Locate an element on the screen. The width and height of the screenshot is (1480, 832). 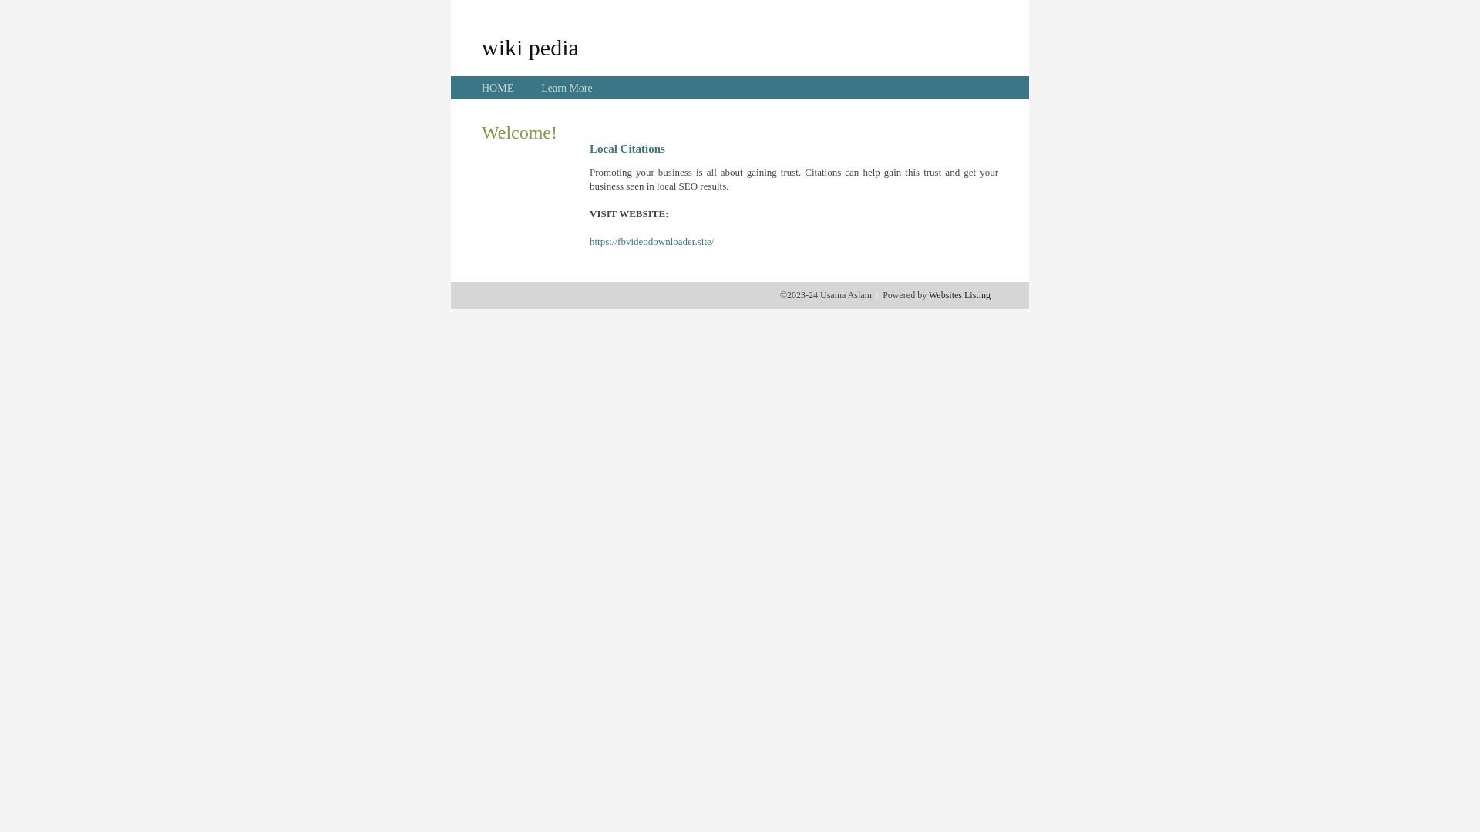
wiki pedia is located at coordinates (530, 47).